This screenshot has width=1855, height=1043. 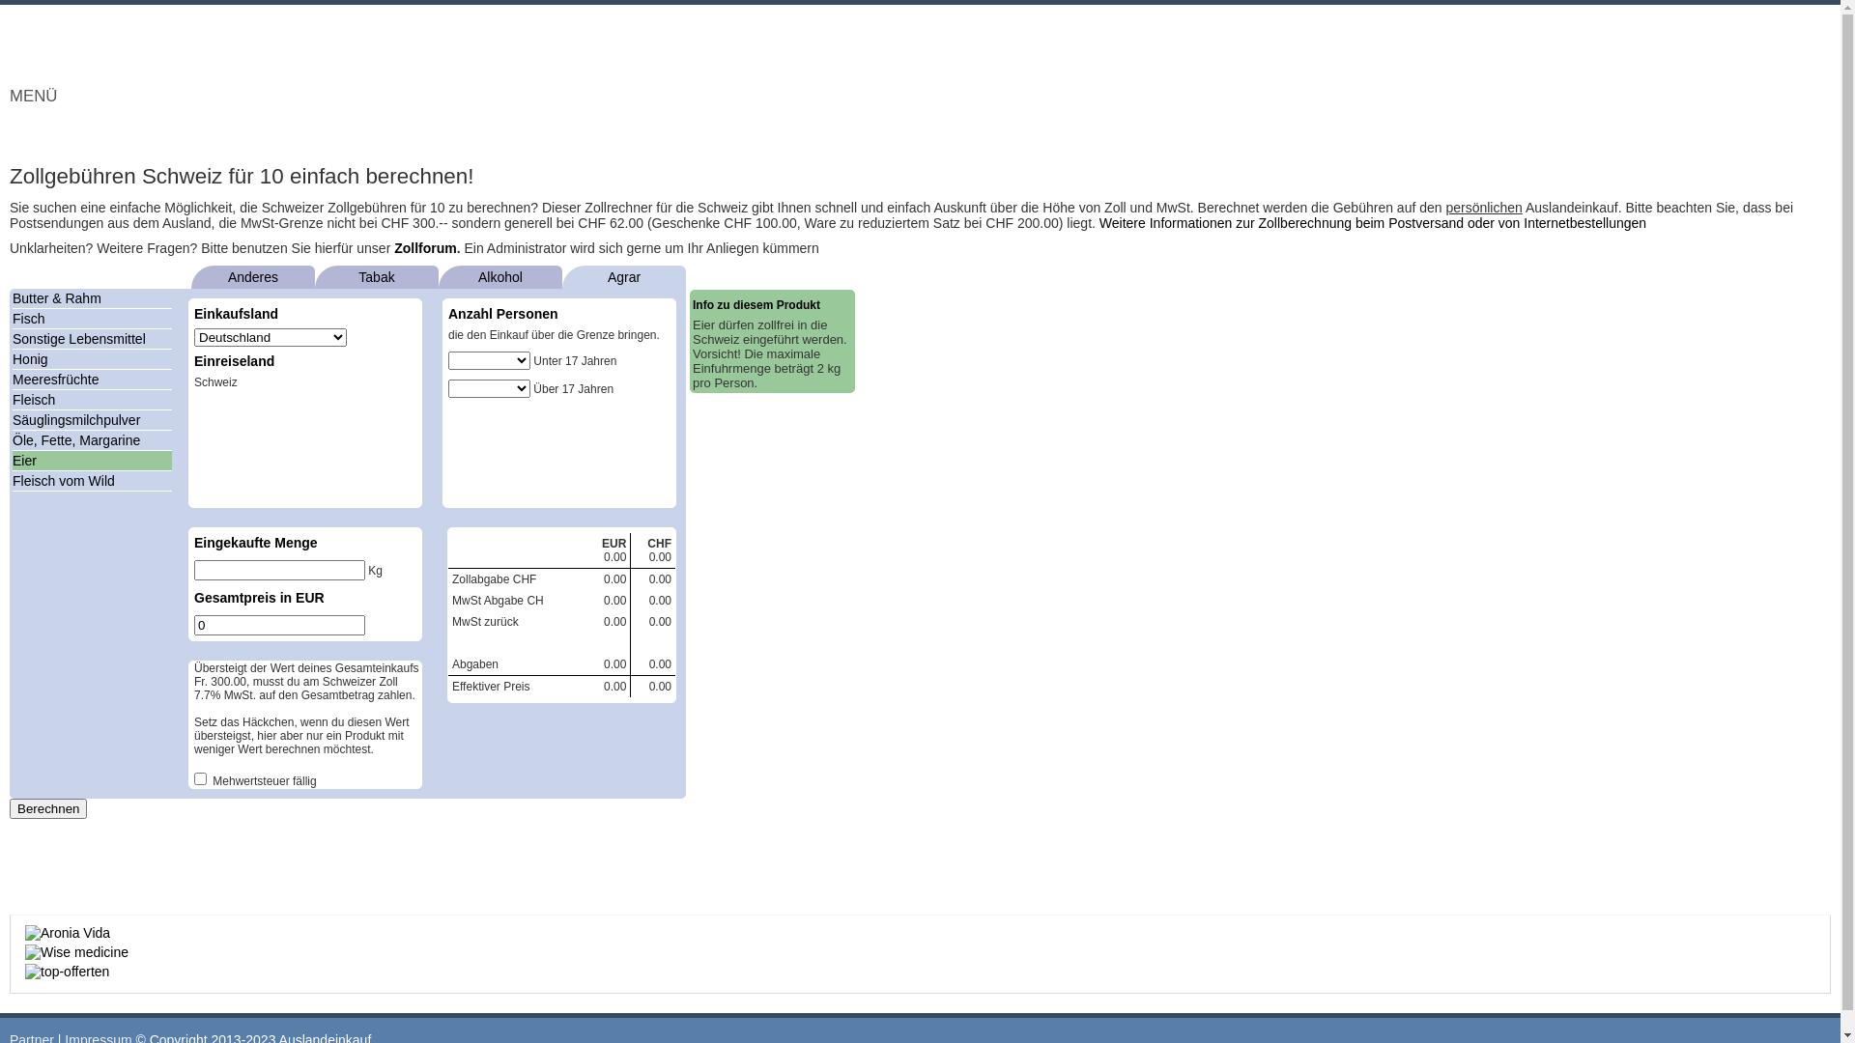 I want to click on Fisch, so click(x=29, y=319).